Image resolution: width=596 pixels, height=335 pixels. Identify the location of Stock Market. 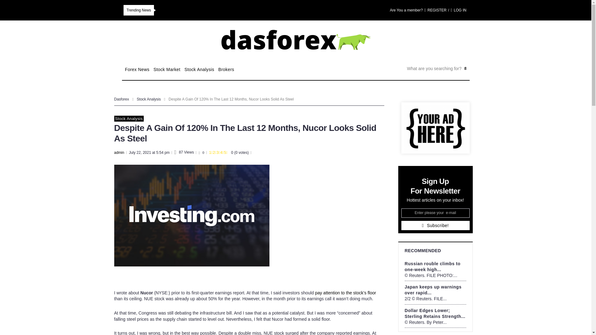
(167, 69).